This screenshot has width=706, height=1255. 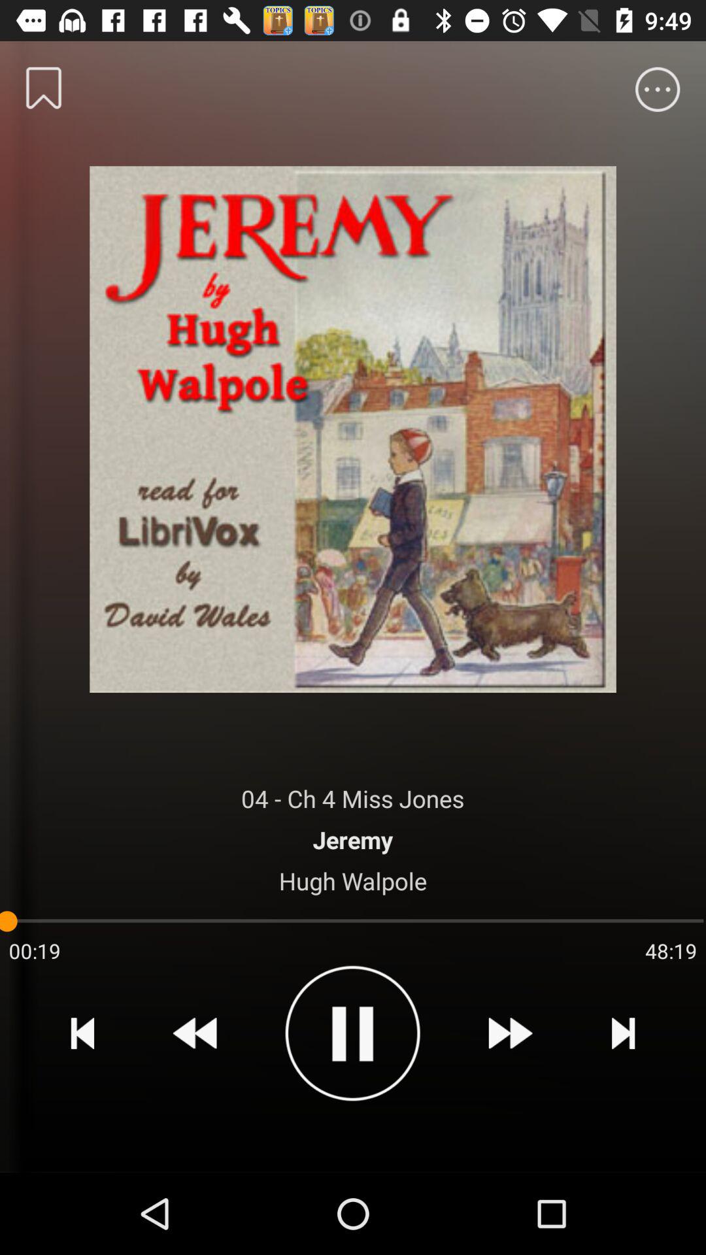 I want to click on choose the hugh walpole icon, so click(x=353, y=880).